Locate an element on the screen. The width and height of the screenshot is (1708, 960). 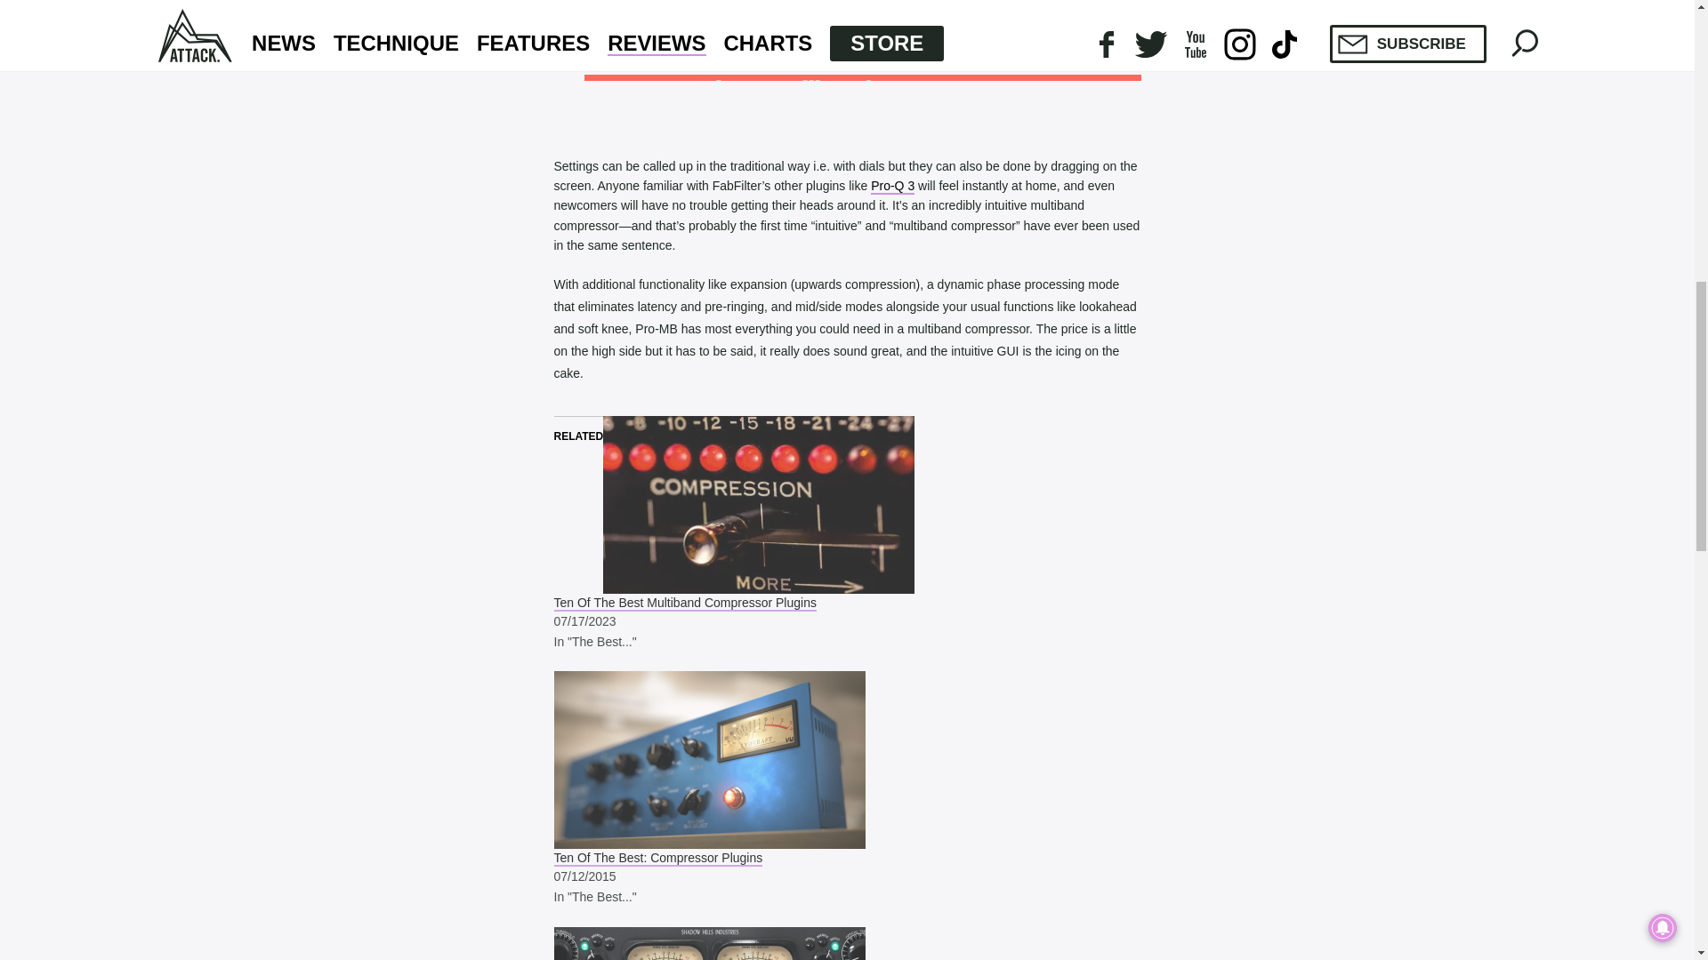
Ten Of The Best Multiband Compressor Plugins is located at coordinates (685, 603).